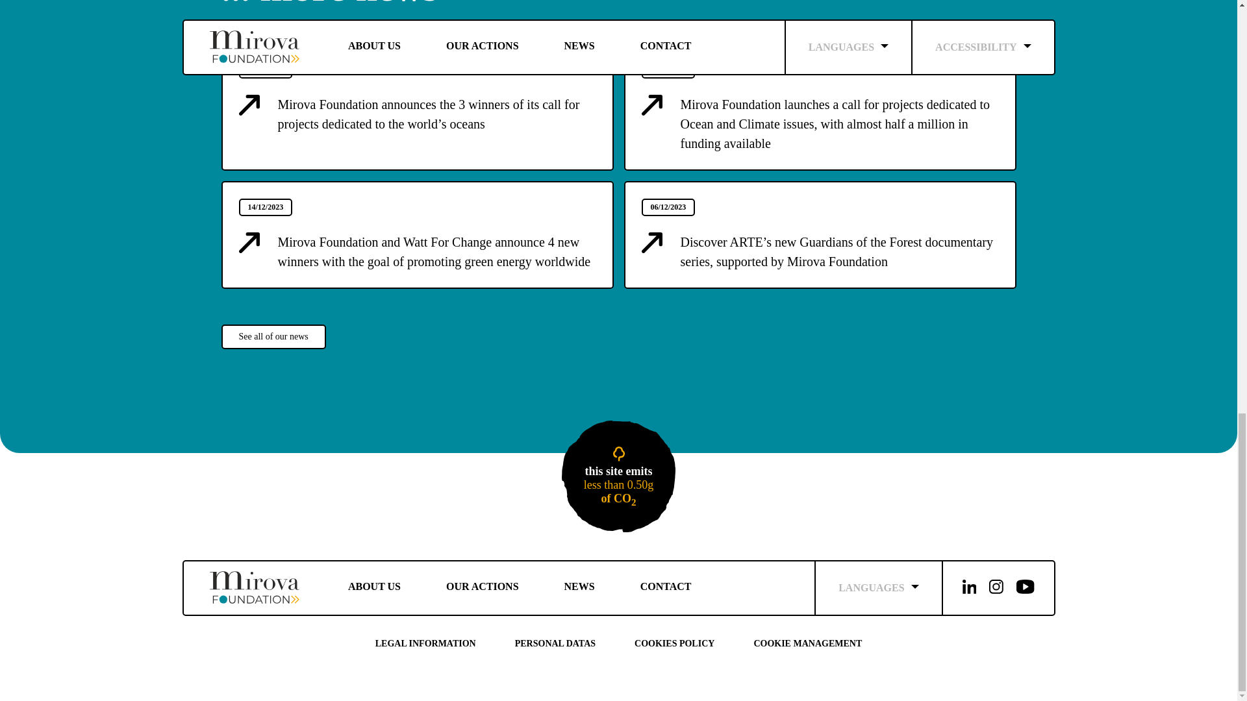 The image size is (1247, 701). What do you see at coordinates (970, 588) in the screenshot?
I see `LINKEDIN` at bounding box center [970, 588].